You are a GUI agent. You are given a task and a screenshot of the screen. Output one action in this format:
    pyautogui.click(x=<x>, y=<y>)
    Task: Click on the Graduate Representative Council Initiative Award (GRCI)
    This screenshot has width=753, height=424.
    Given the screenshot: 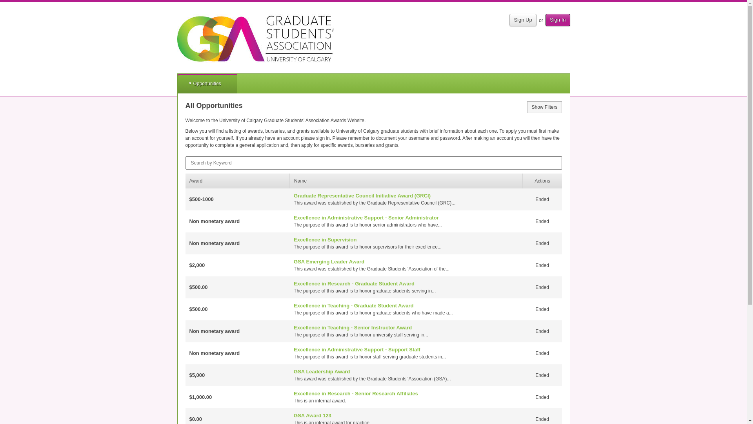 What is the action you would take?
    pyautogui.click(x=362, y=196)
    